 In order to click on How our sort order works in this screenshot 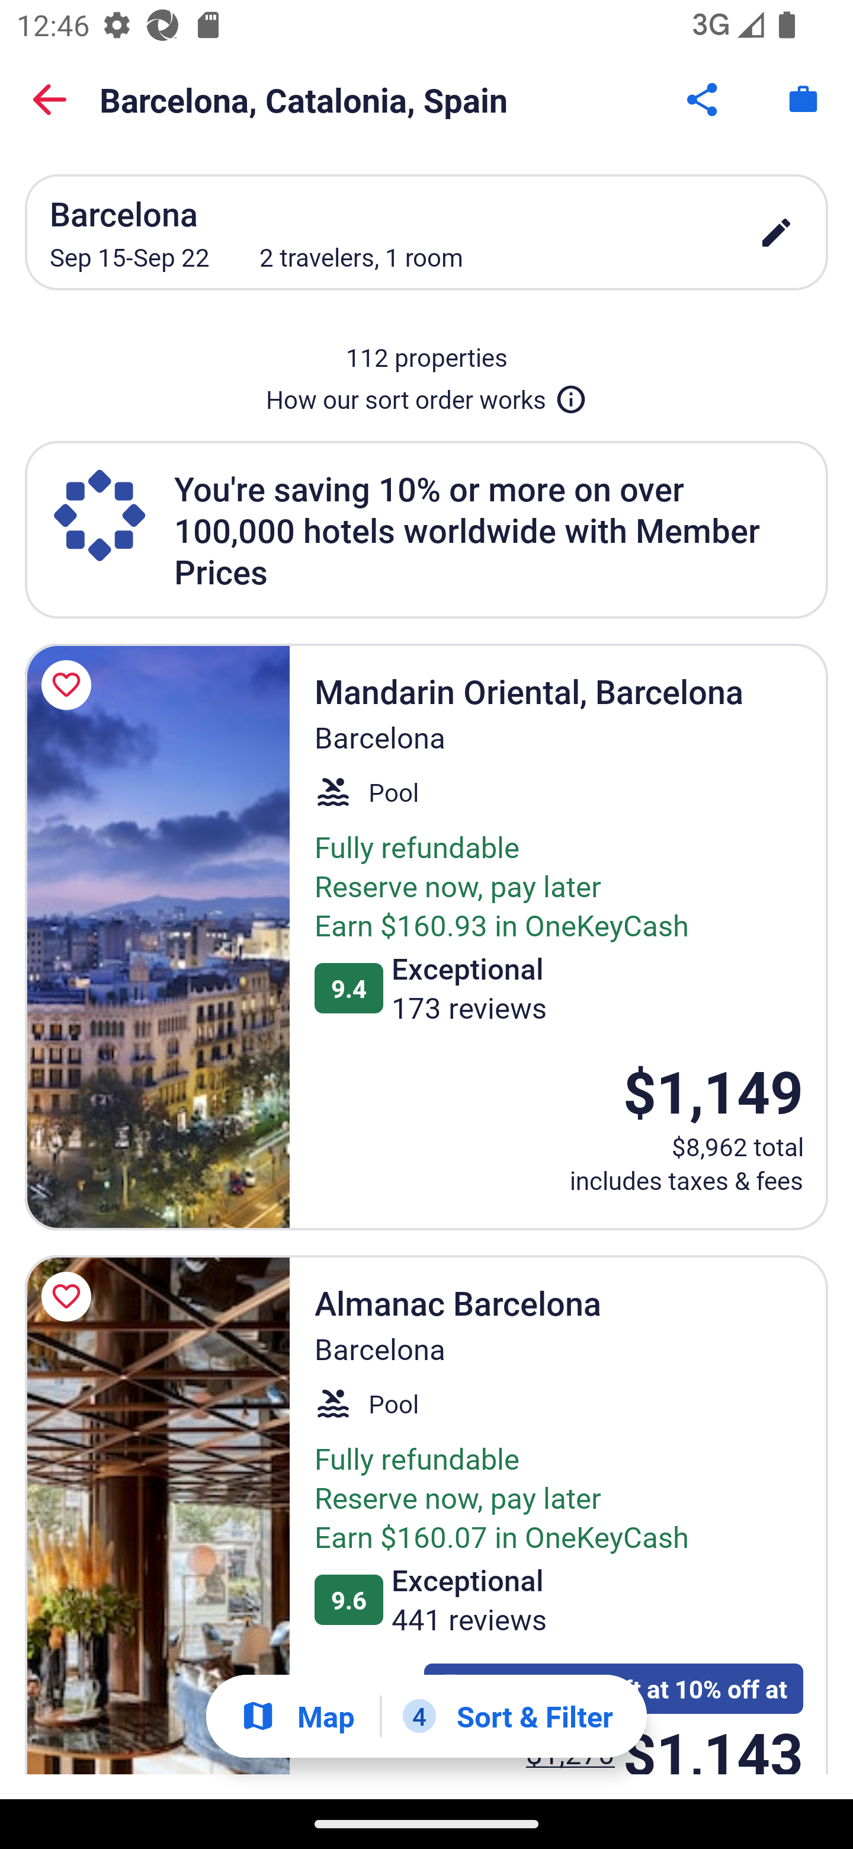, I will do `click(426, 395)`.